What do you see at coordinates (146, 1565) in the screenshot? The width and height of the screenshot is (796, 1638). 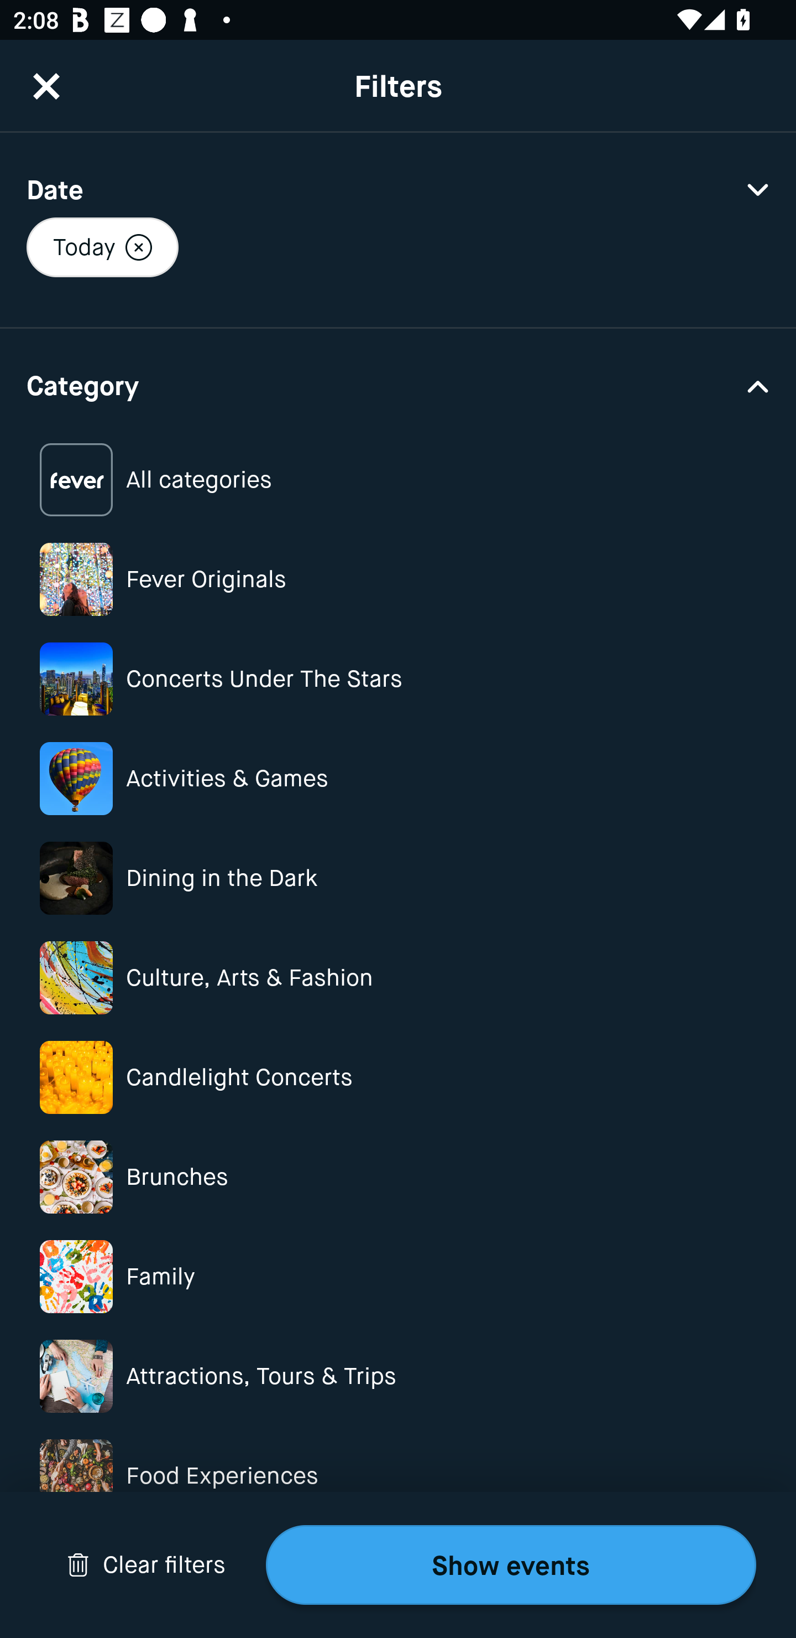 I see `Drop Down Arrow Clear filters` at bounding box center [146, 1565].